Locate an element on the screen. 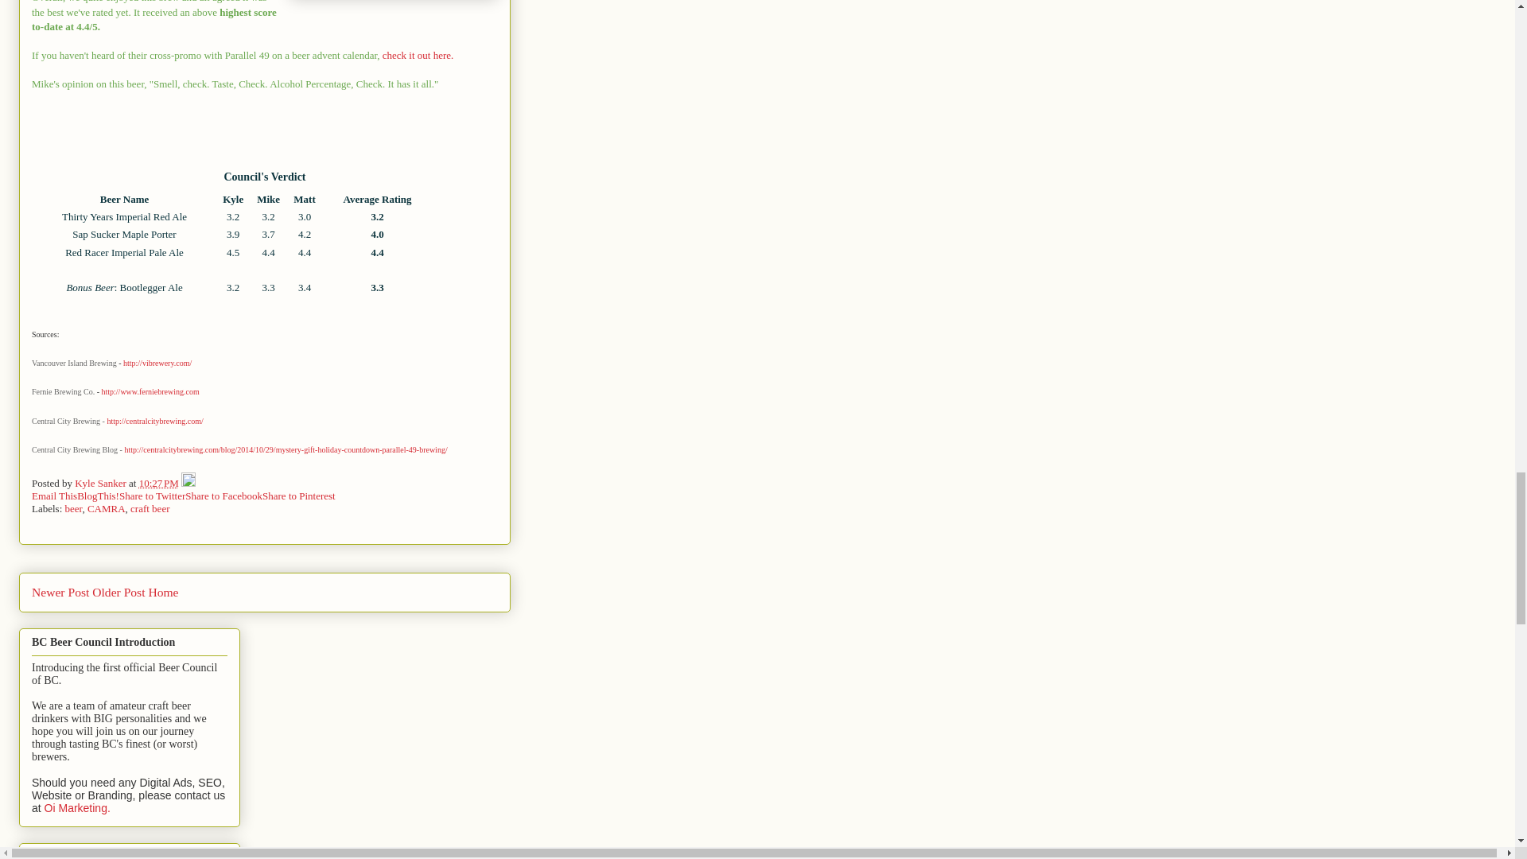 The height and width of the screenshot is (859, 1527). Edit Post is located at coordinates (188, 483).